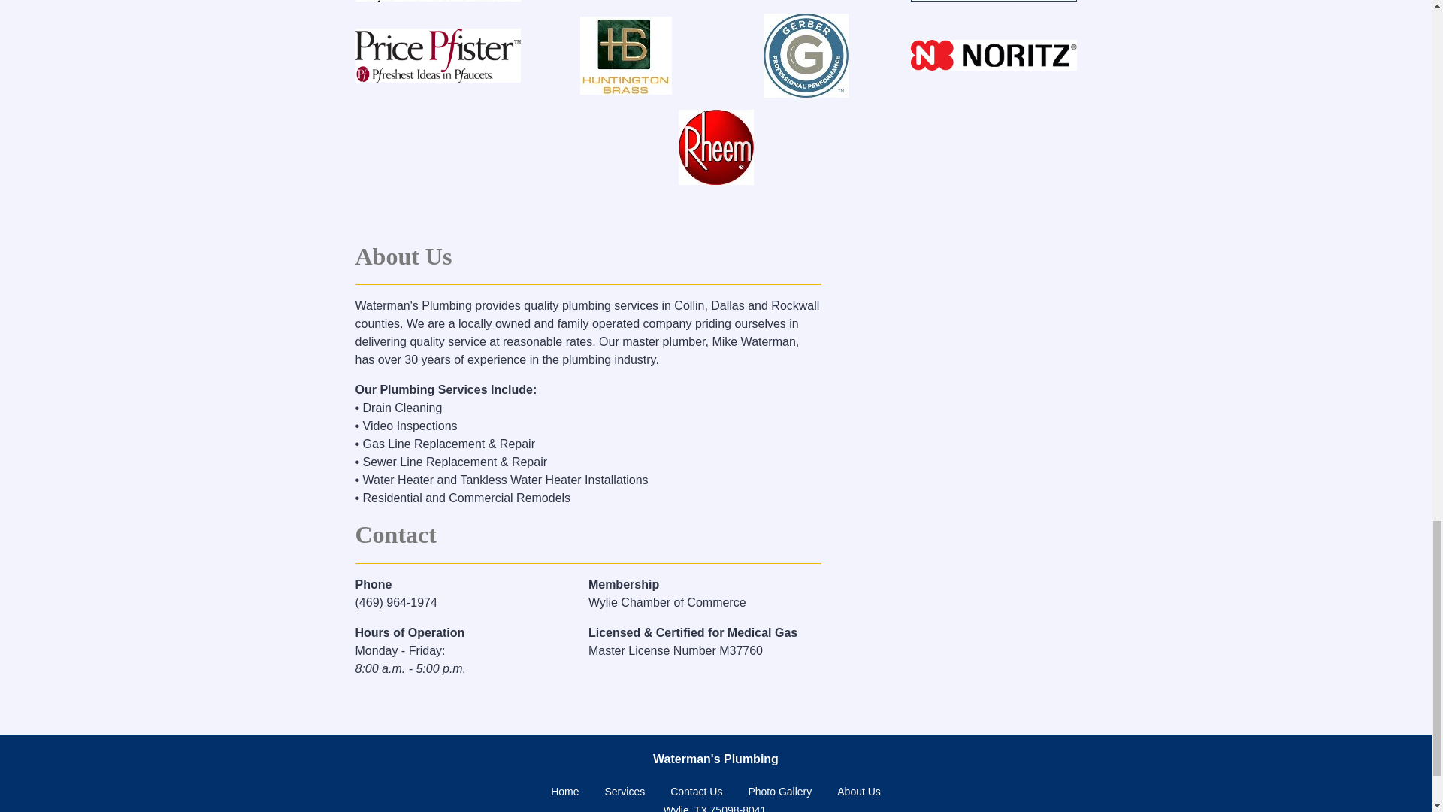 This screenshot has height=812, width=1443. Describe the element at coordinates (779, 791) in the screenshot. I see `Photo Gallery` at that location.